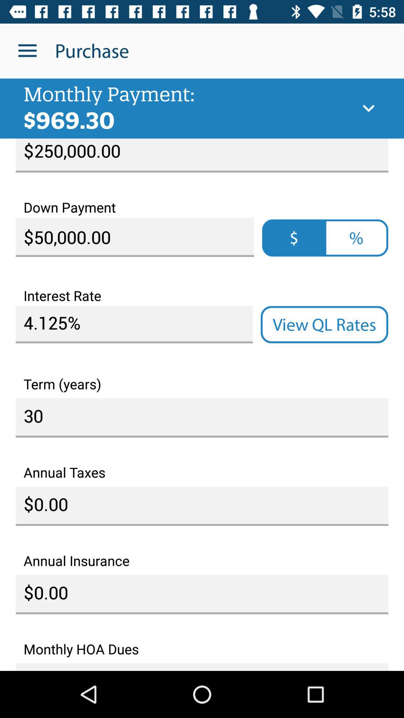 This screenshot has width=404, height=718. What do you see at coordinates (324, 325) in the screenshot?
I see `tap the icon above term (years)` at bounding box center [324, 325].